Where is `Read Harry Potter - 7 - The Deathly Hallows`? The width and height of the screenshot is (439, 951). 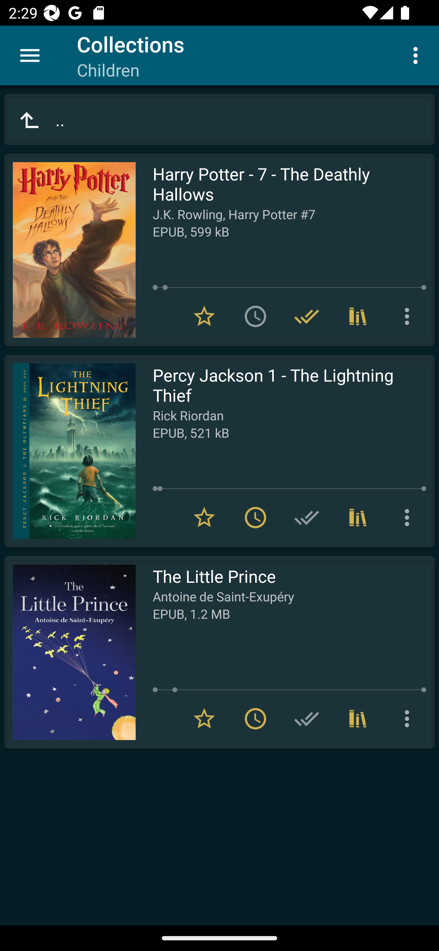 Read Harry Potter - 7 - The Deathly Hallows is located at coordinates (70, 250).